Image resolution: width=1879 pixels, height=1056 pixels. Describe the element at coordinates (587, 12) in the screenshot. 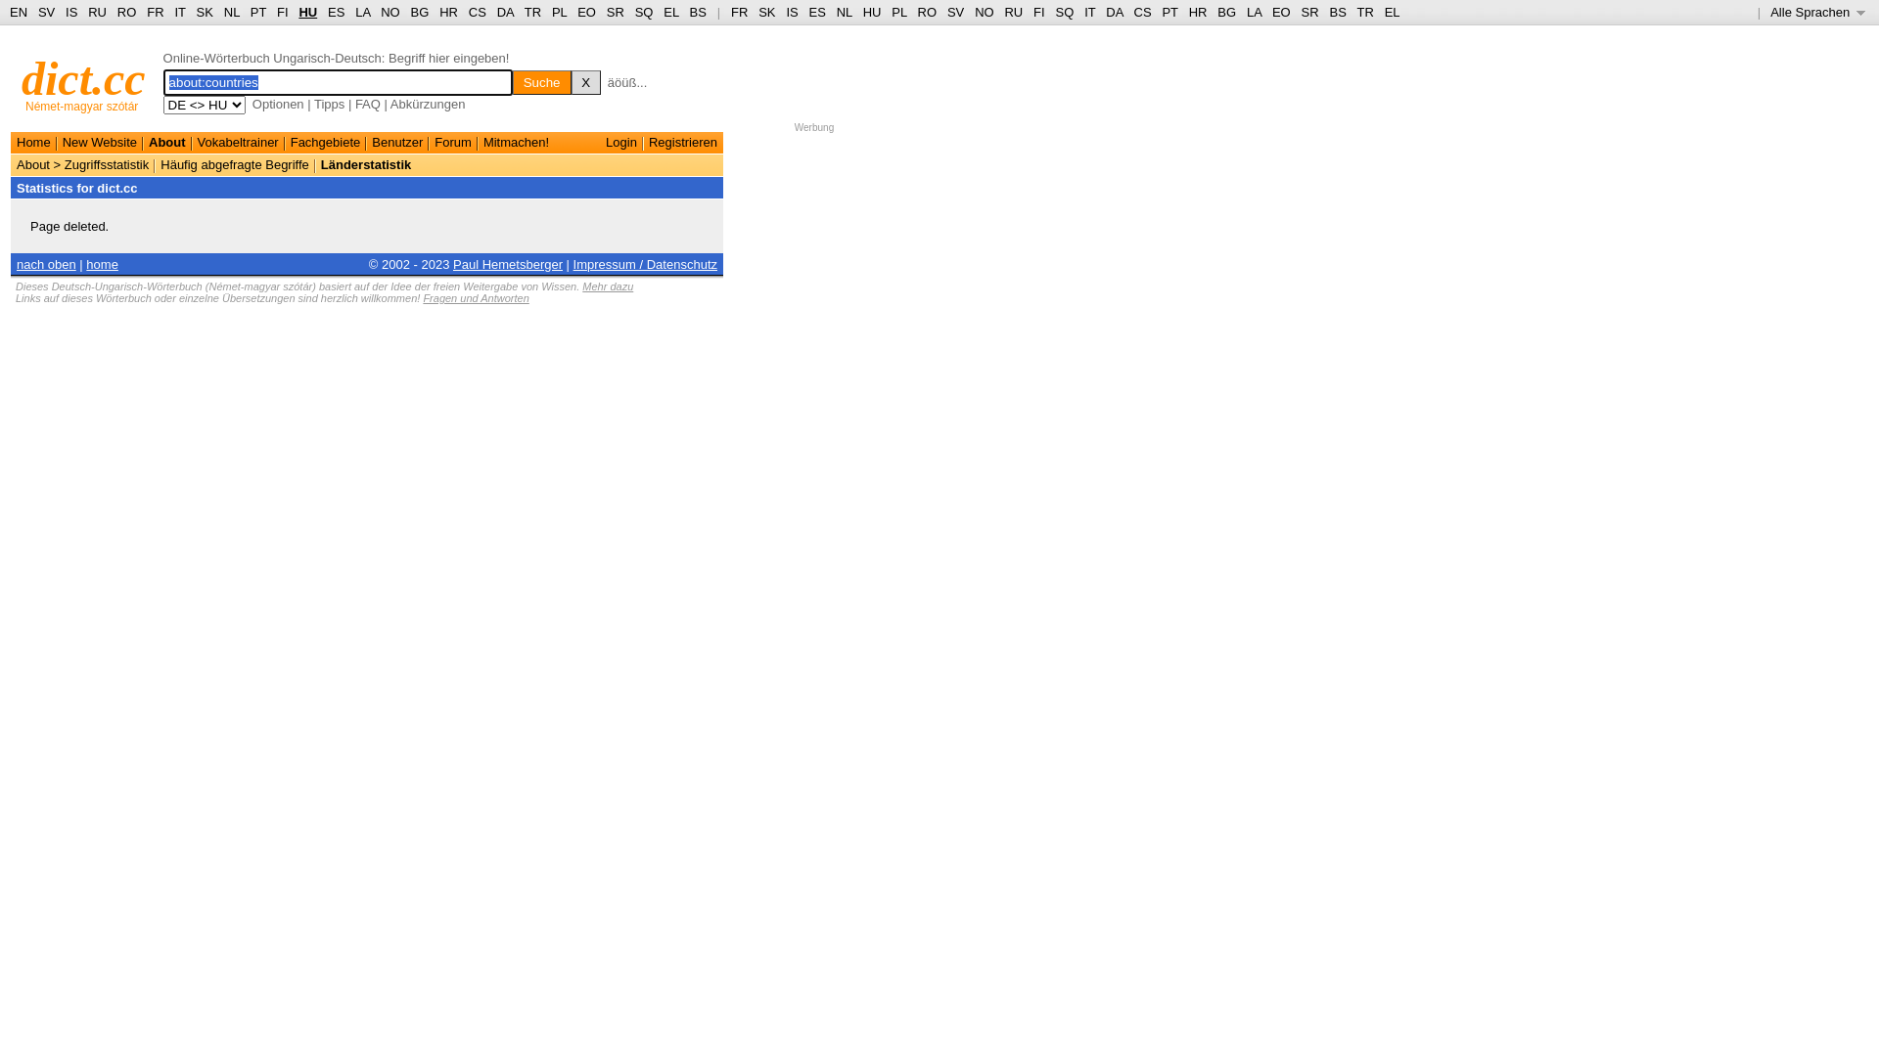

I see `EO` at that location.